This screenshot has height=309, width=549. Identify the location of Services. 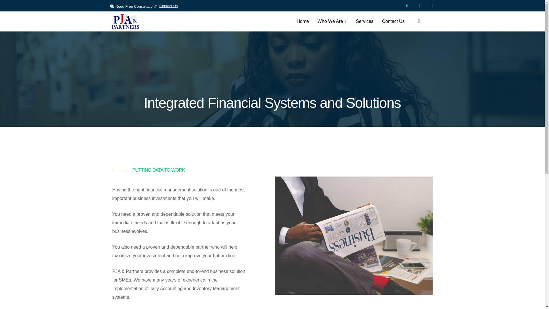
(365, 21).